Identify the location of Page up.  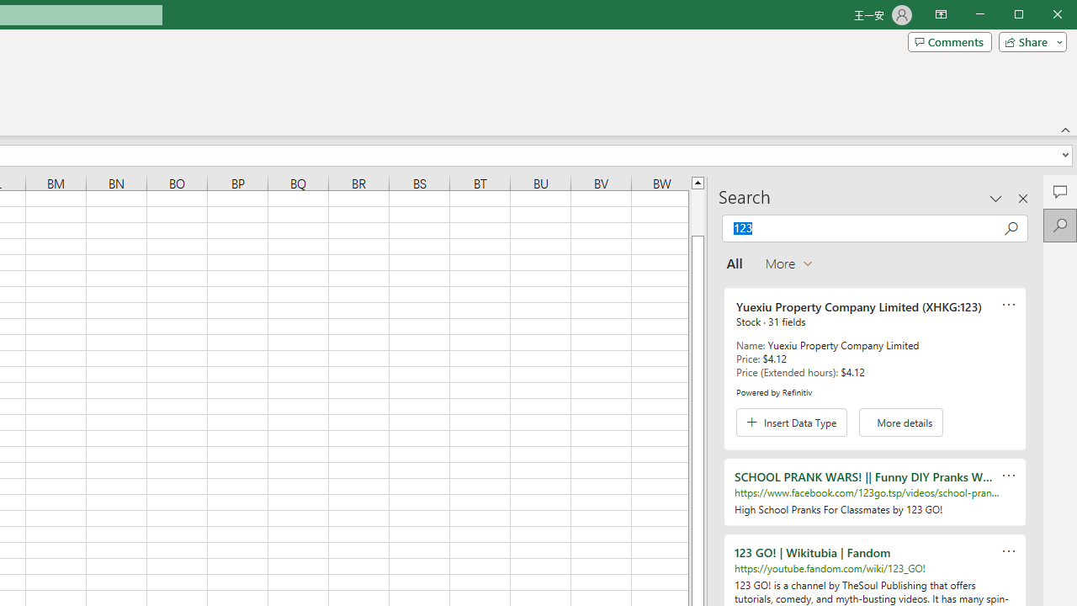
(698, 212).